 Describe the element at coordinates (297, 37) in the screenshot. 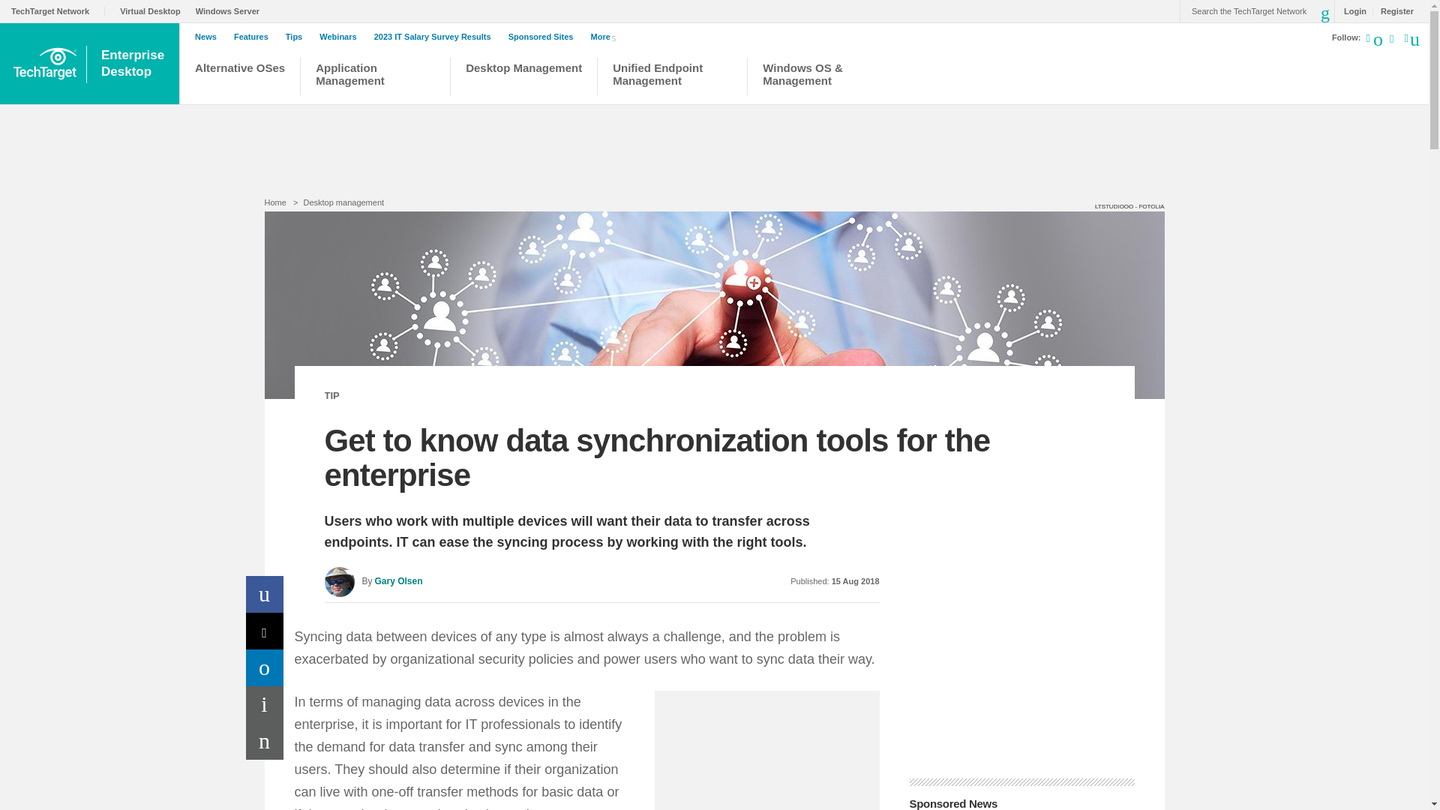

I see `Tips` at that location.